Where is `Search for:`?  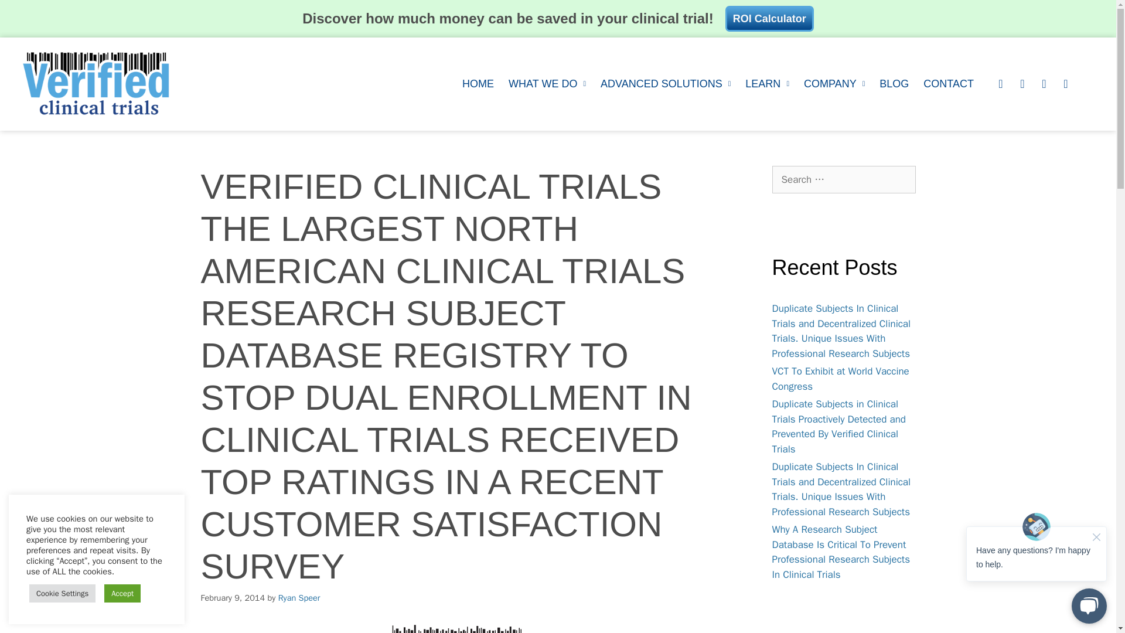
Search for: is located at coordinates (844, 179).